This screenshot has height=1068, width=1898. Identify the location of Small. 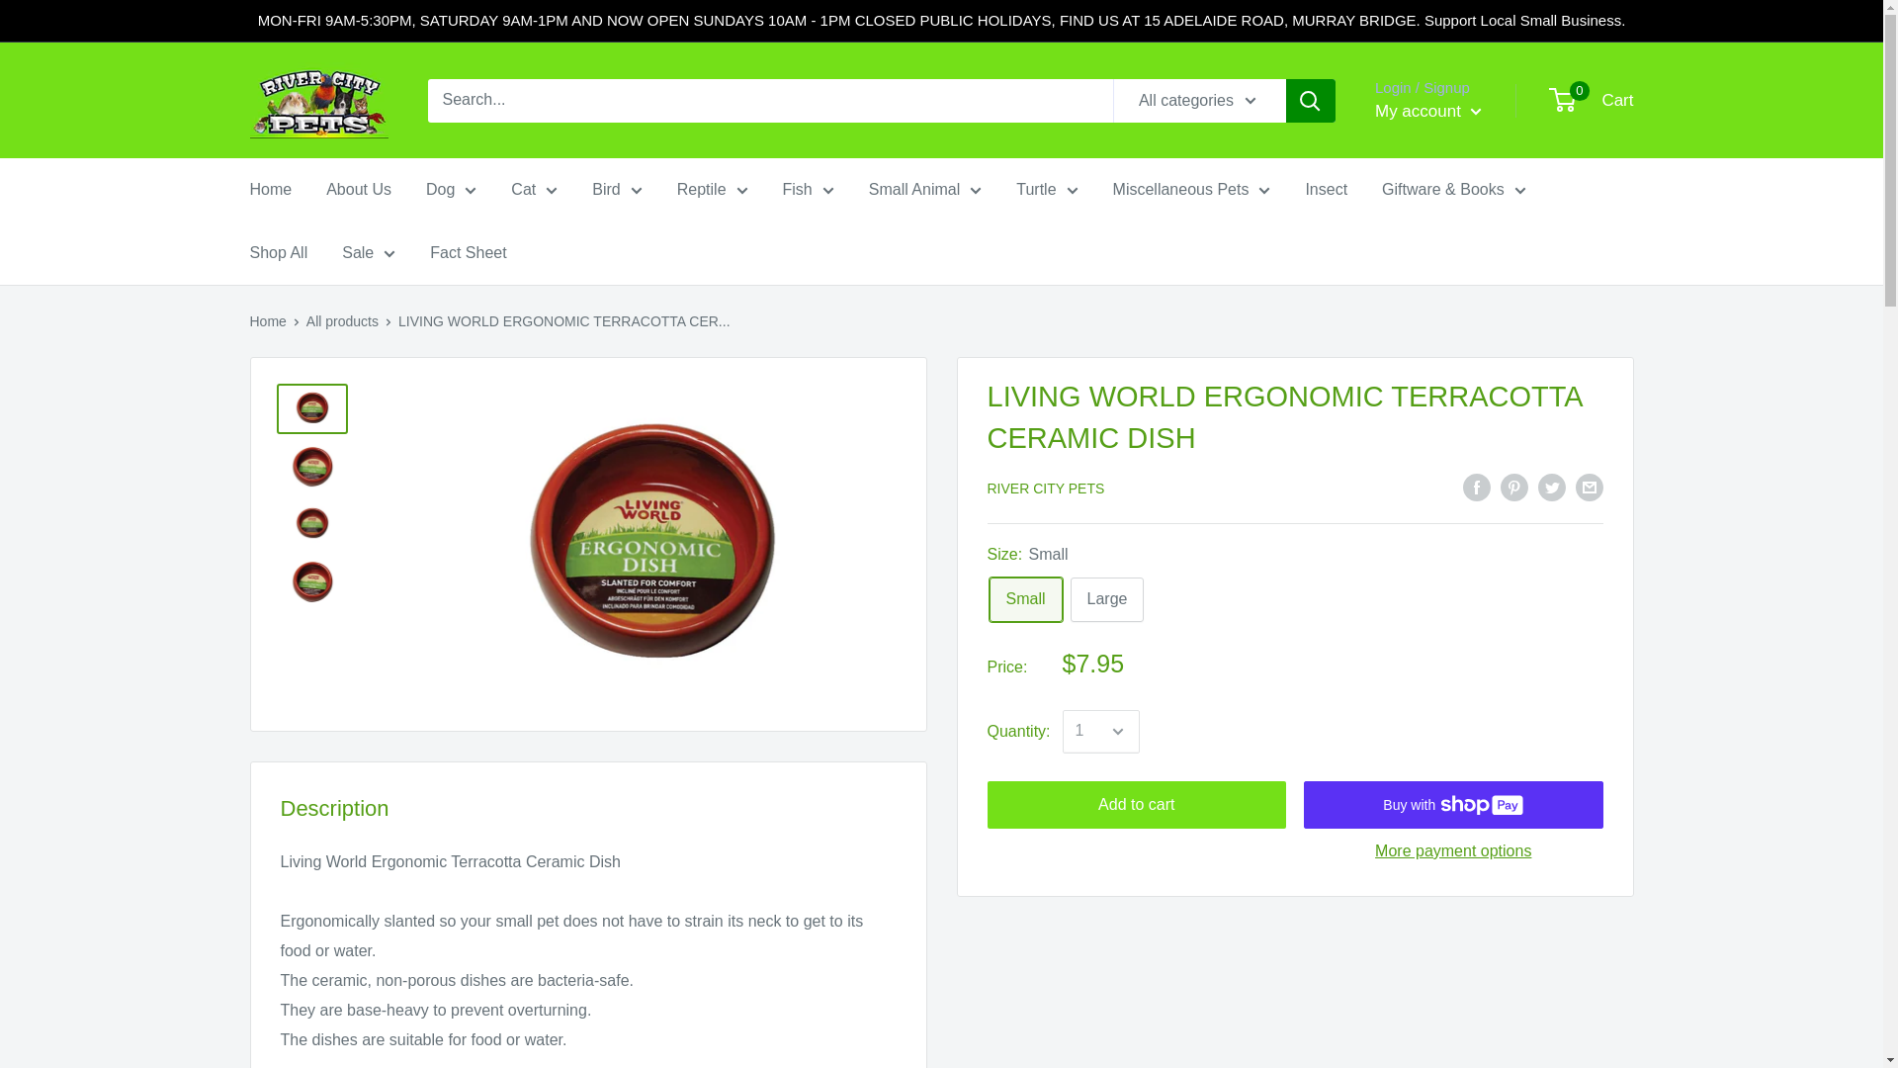
(1024, 599).